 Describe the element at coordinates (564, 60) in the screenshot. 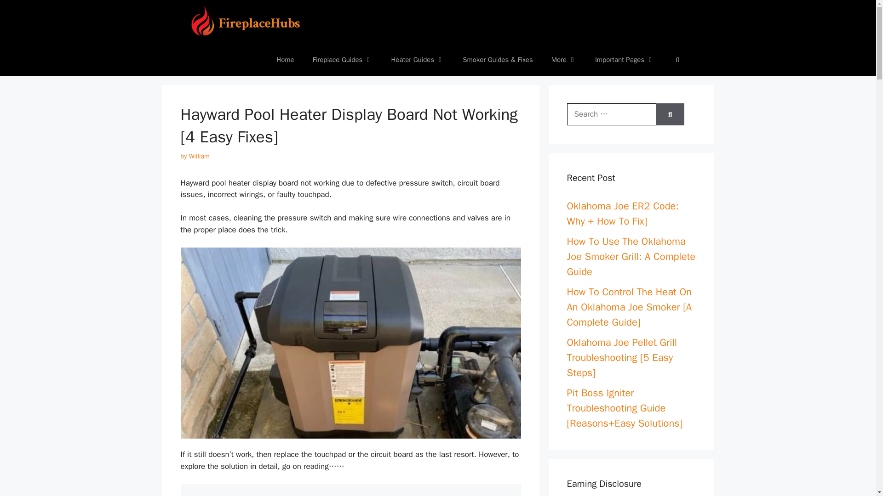

I see `More` at that location.